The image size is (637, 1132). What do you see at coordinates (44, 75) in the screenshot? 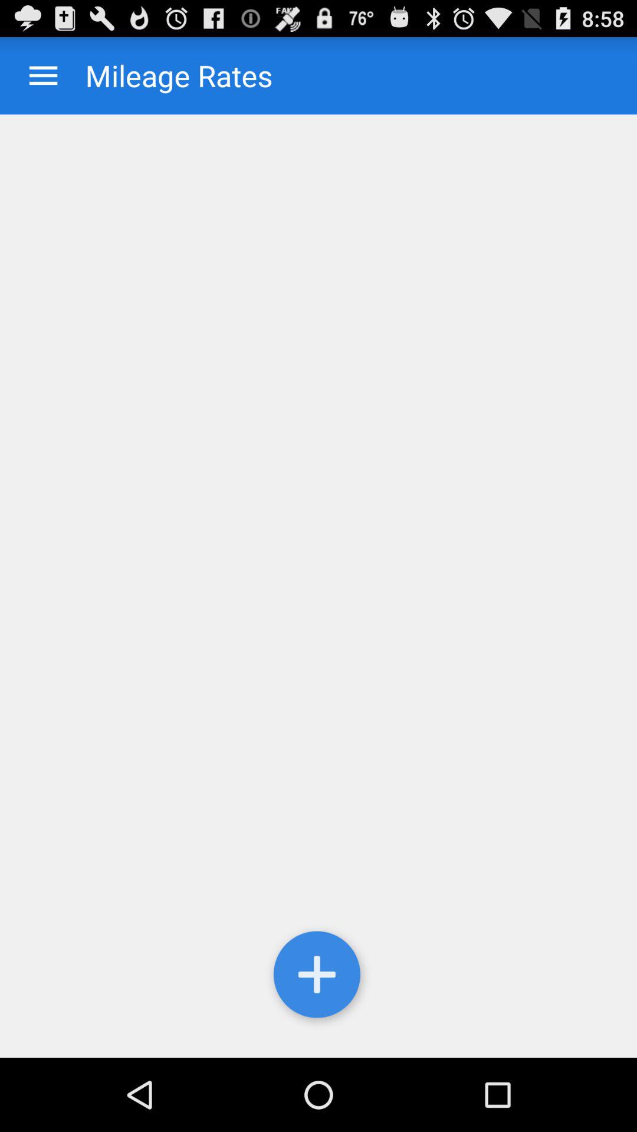
I see `go back` at bounding box center [44, 75].